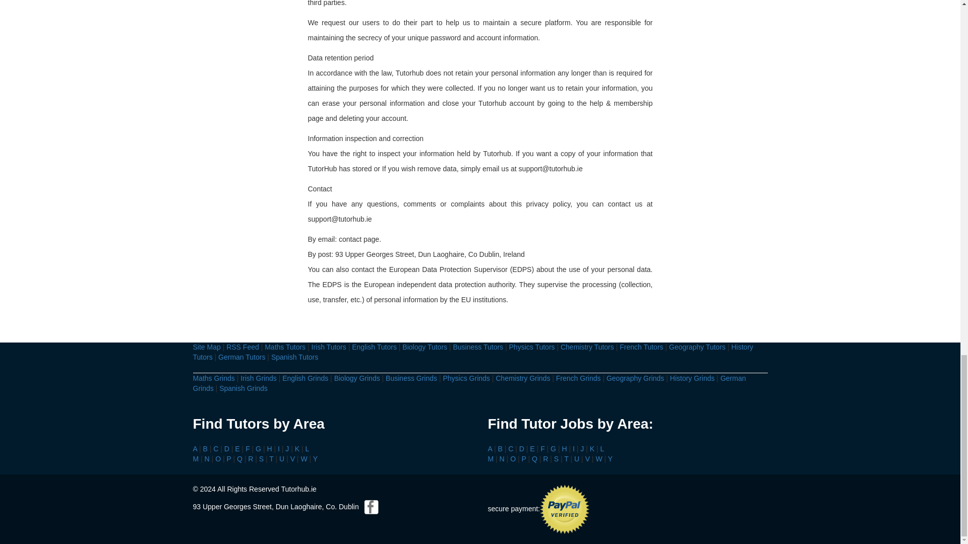 The height and width of the screenshot is (544, 968). I want to click on Business Tutors, so click(478, 347).